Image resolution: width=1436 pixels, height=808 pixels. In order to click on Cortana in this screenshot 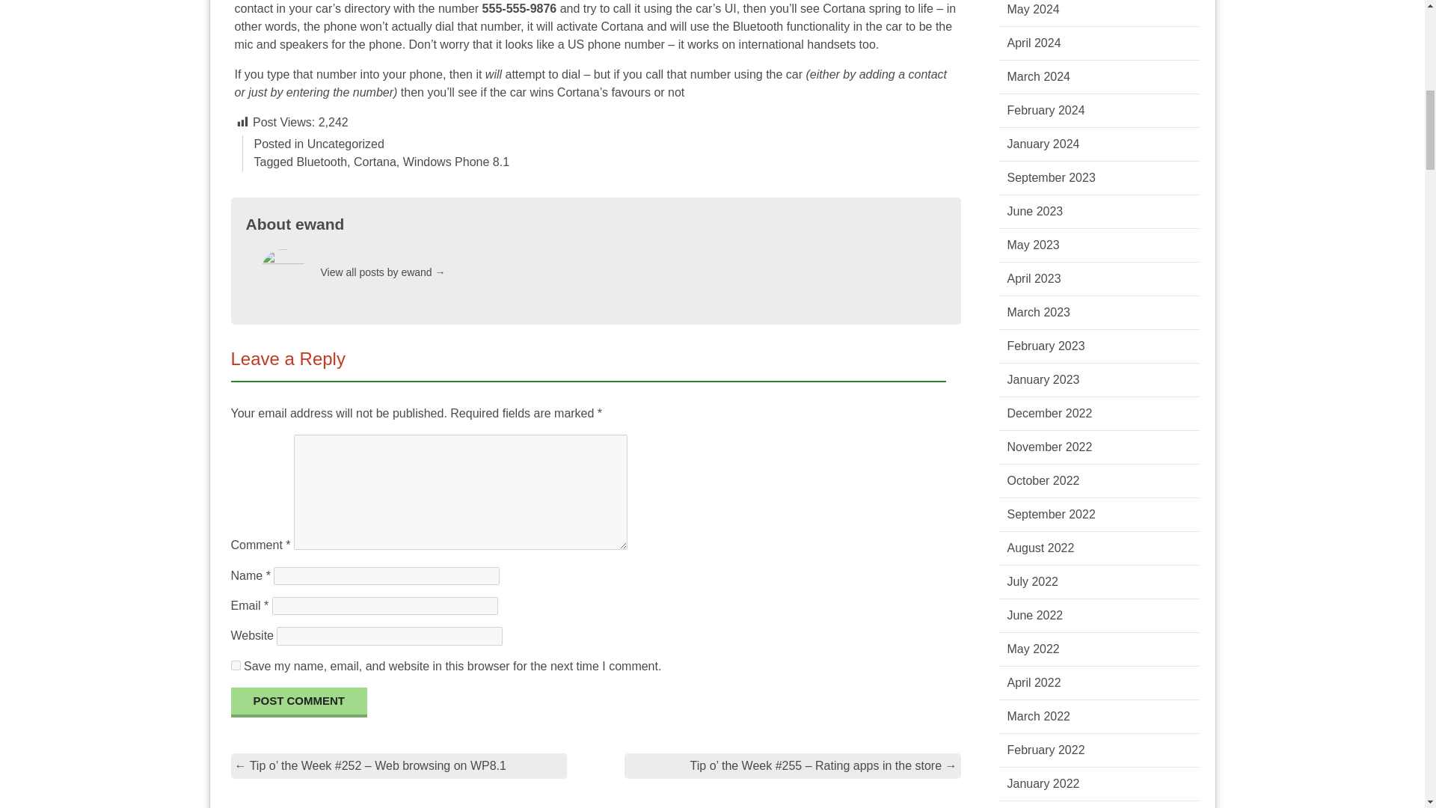, I will do `click(374, 162)`.